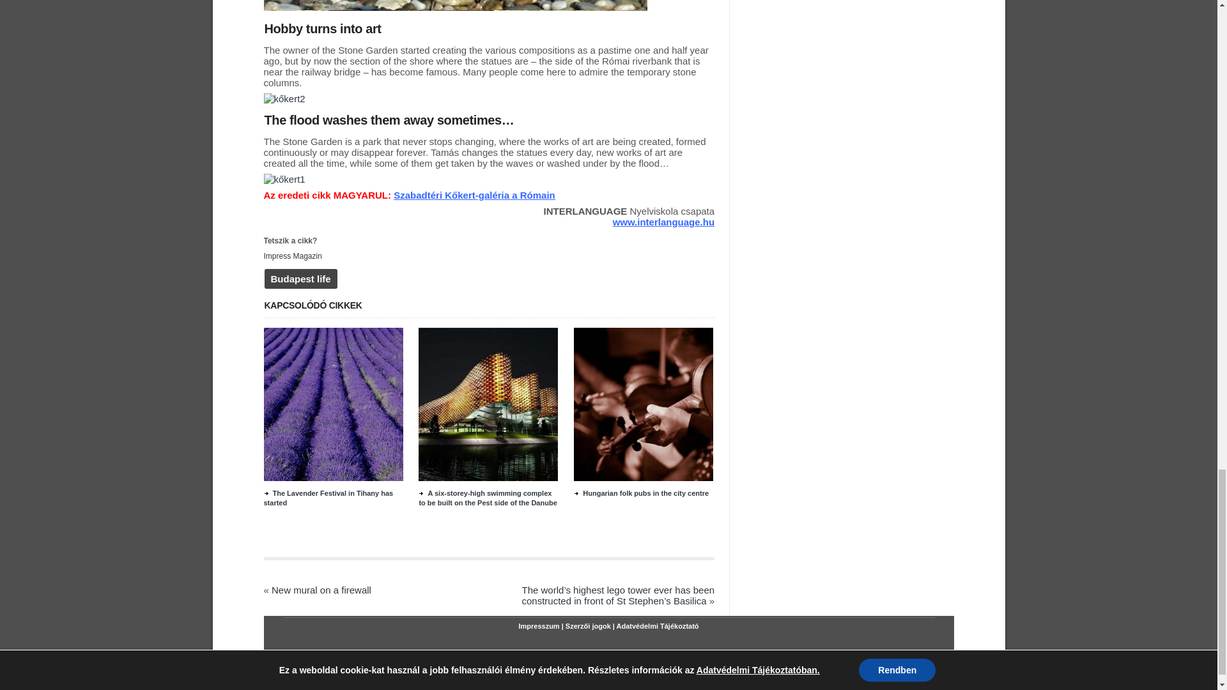  What do you see at coordinates (328, 497) in the screenshot?
I see `The Lavender Festival in Tihany has started` at bounding box center [328, 497].